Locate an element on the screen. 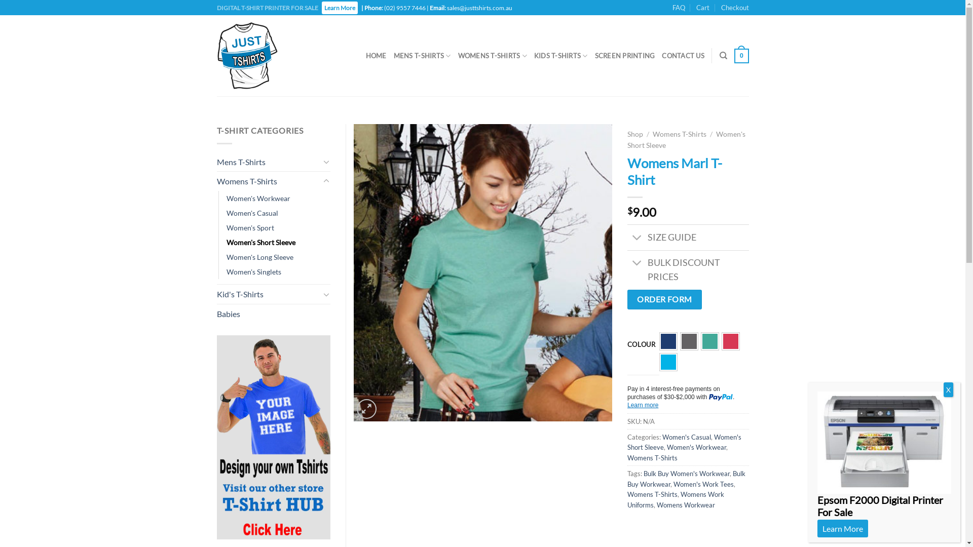  DIGITAL T-SHIRT PRINTER FOR SALE is located at coordinates (268, 8).